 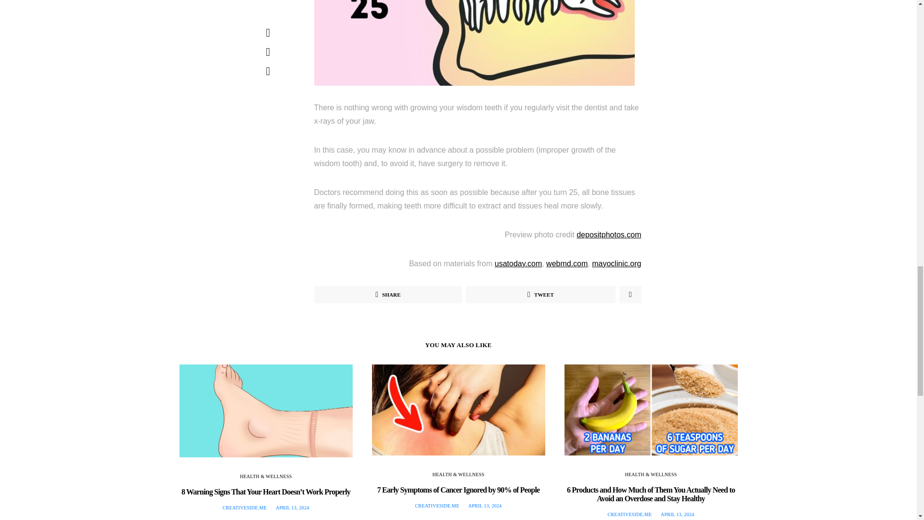 I want to click on TWEET, so click(x=540, y=295).